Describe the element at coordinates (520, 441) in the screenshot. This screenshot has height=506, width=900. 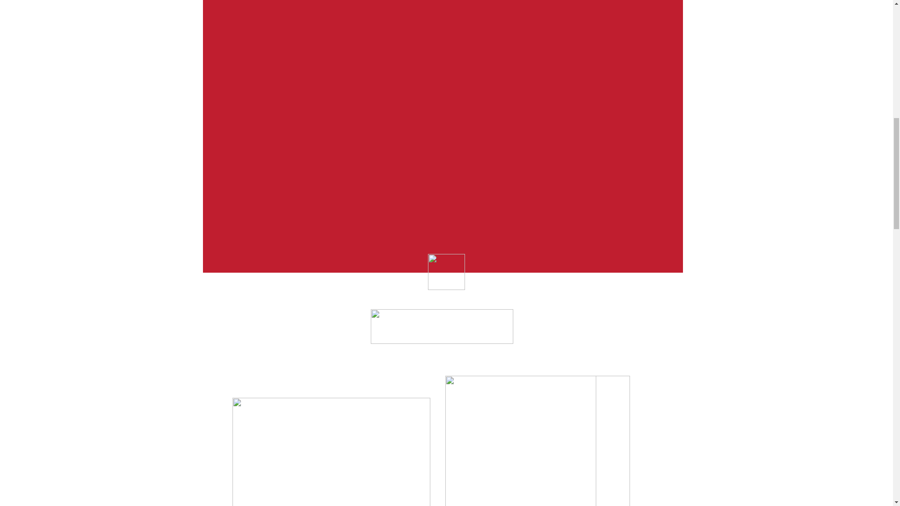
I see `NOT Symbol 2.png` at that location.